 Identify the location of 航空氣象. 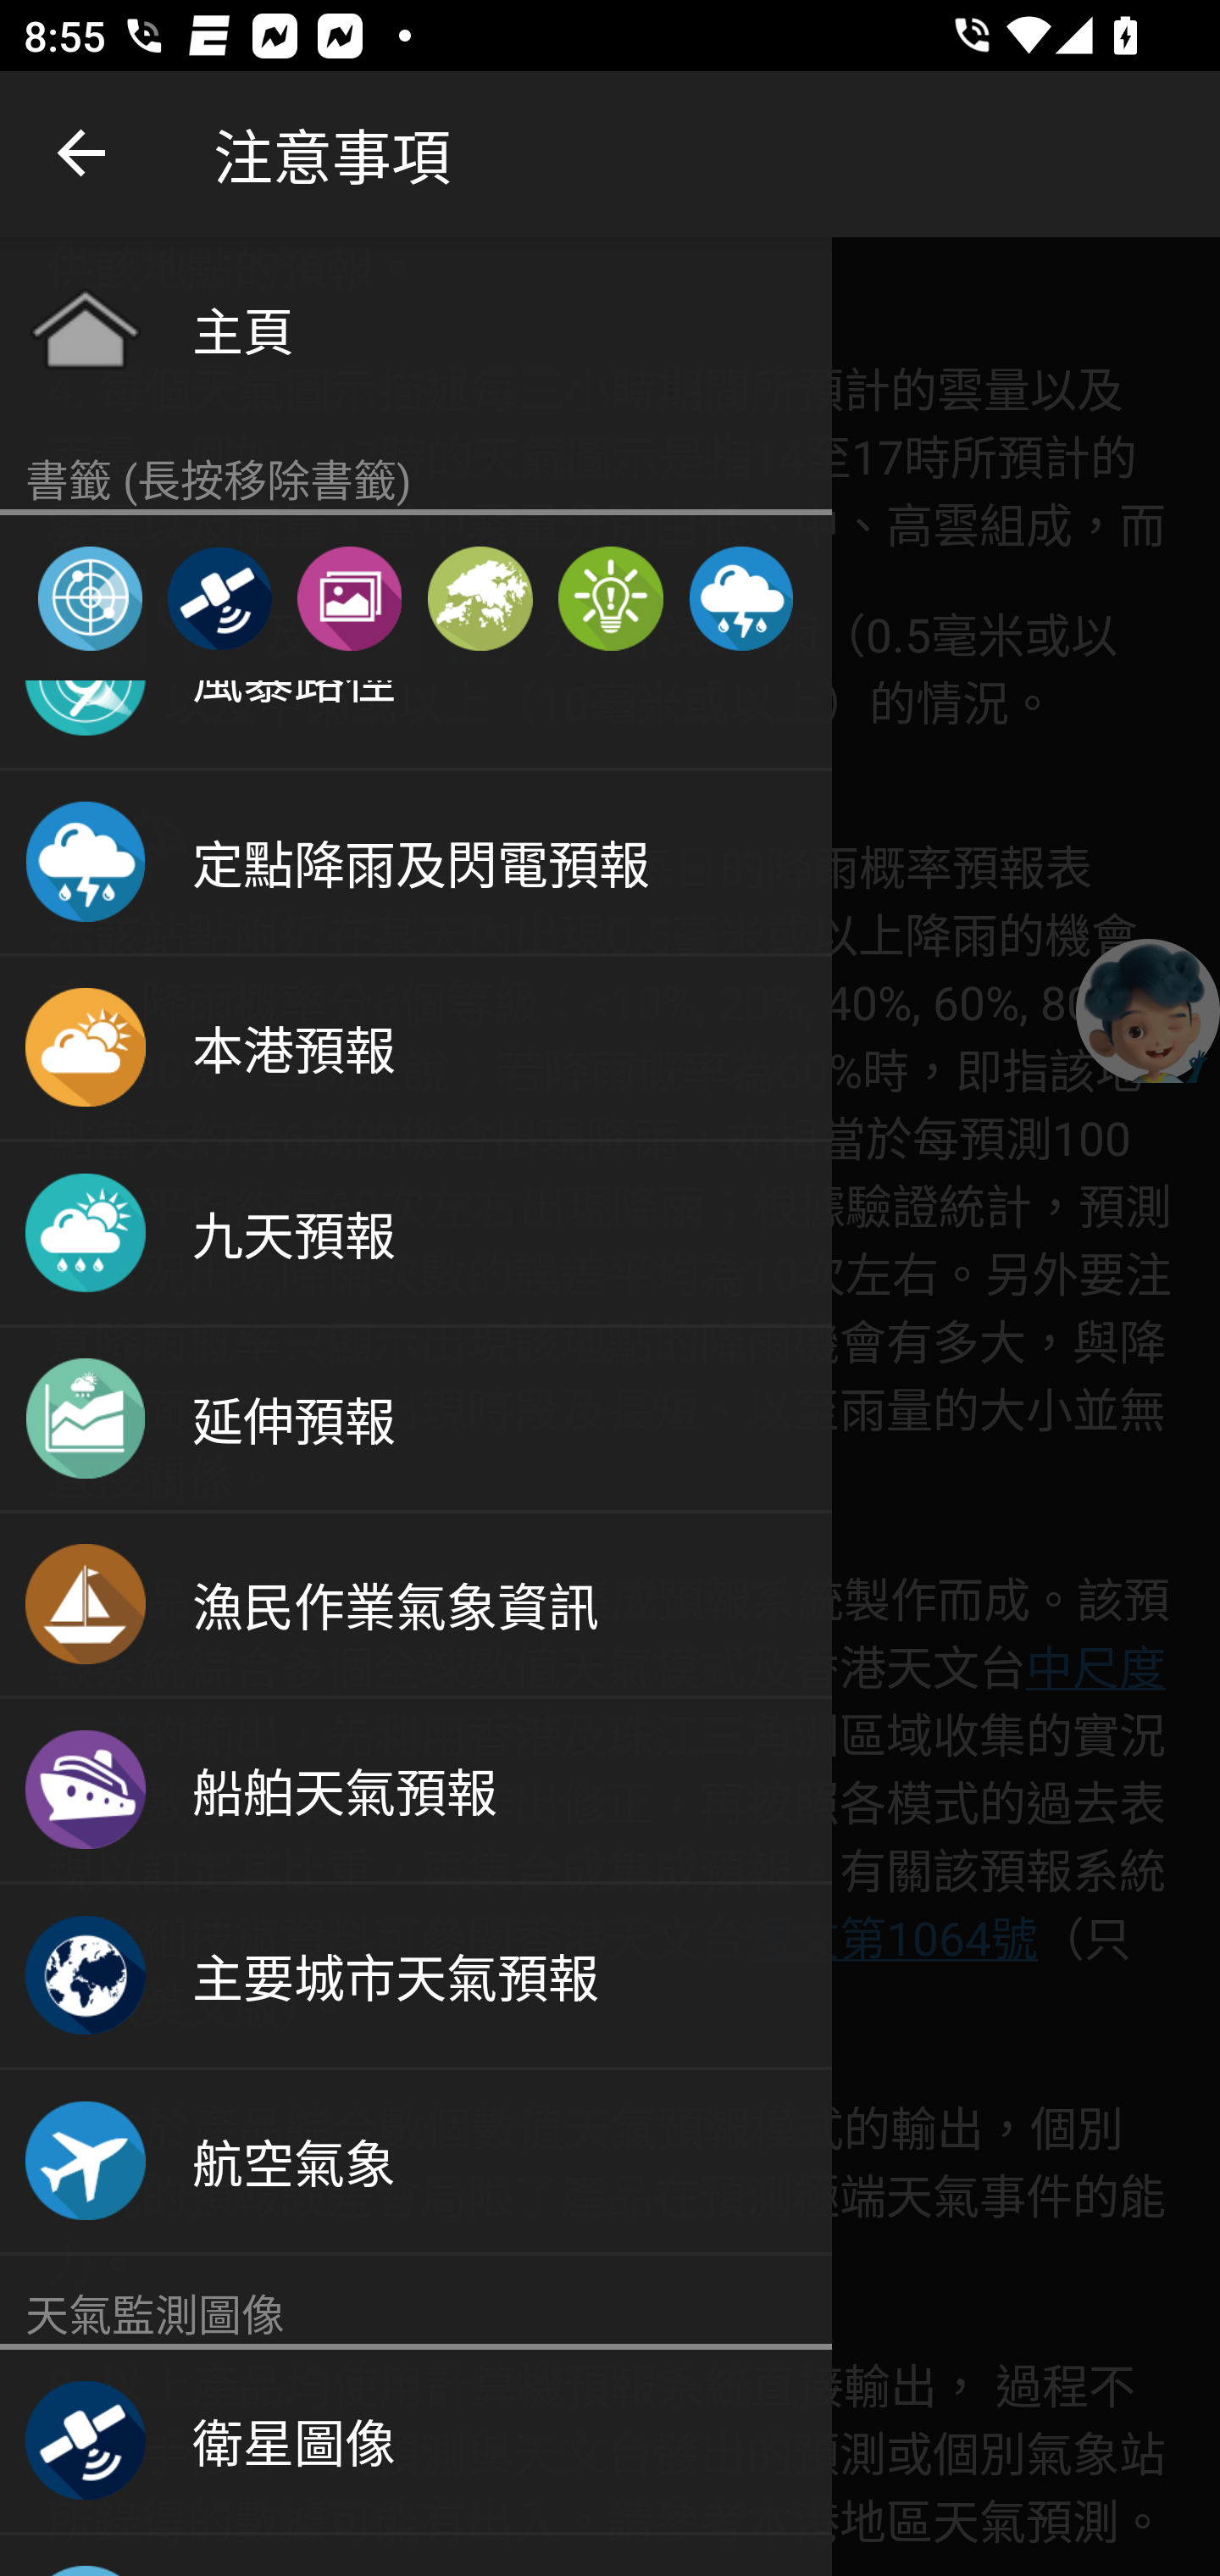
(416, 2162).